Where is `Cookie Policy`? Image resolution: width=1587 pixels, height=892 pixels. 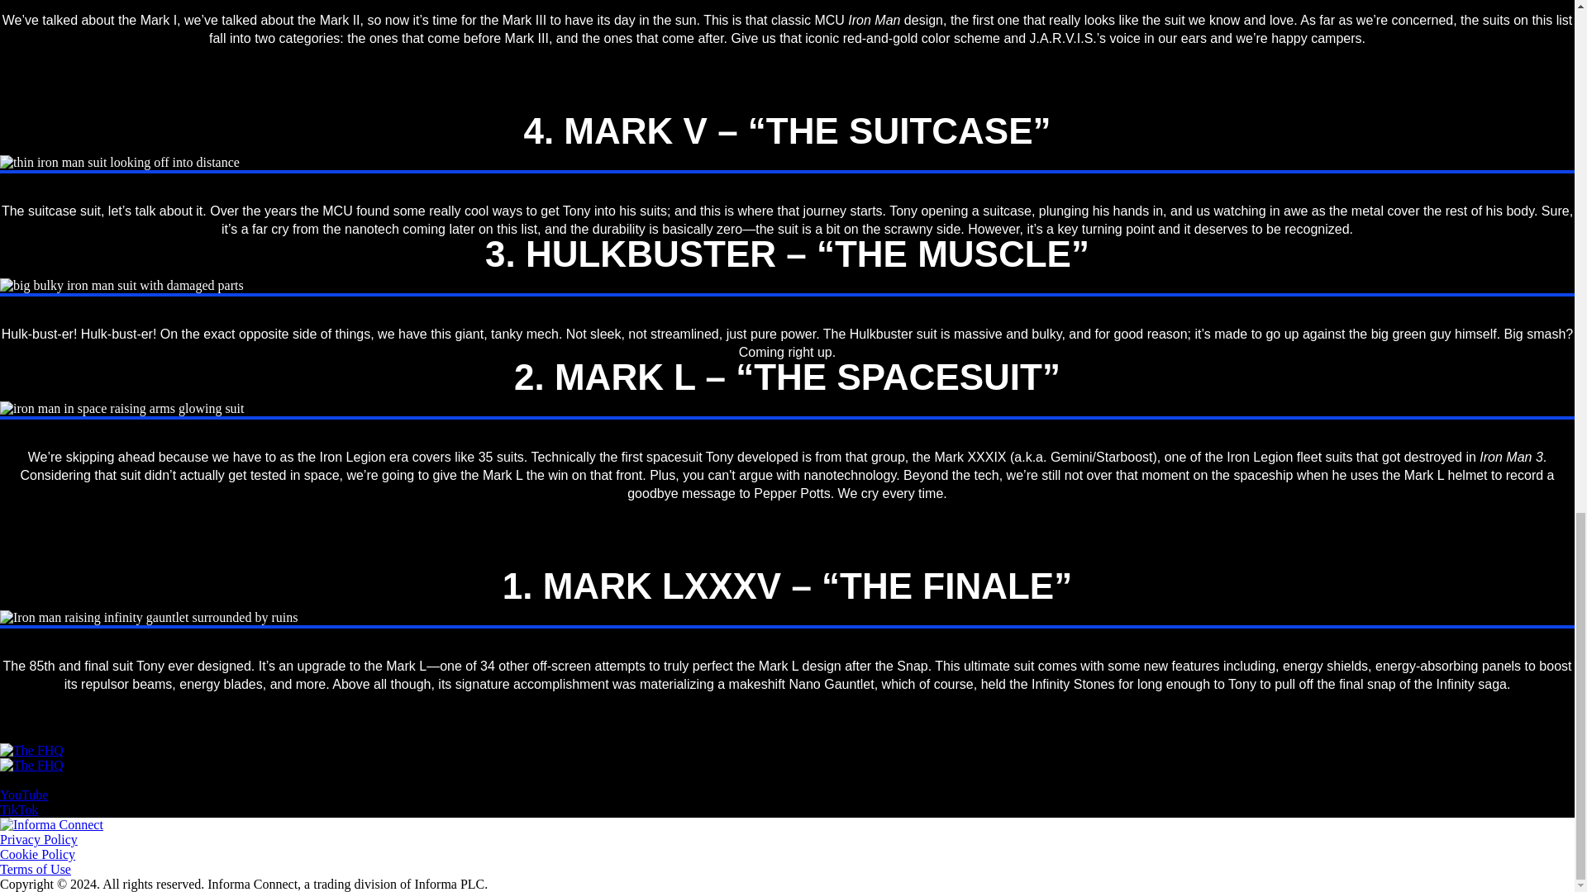 Cookie Policy is located at coordinates (37, 854).